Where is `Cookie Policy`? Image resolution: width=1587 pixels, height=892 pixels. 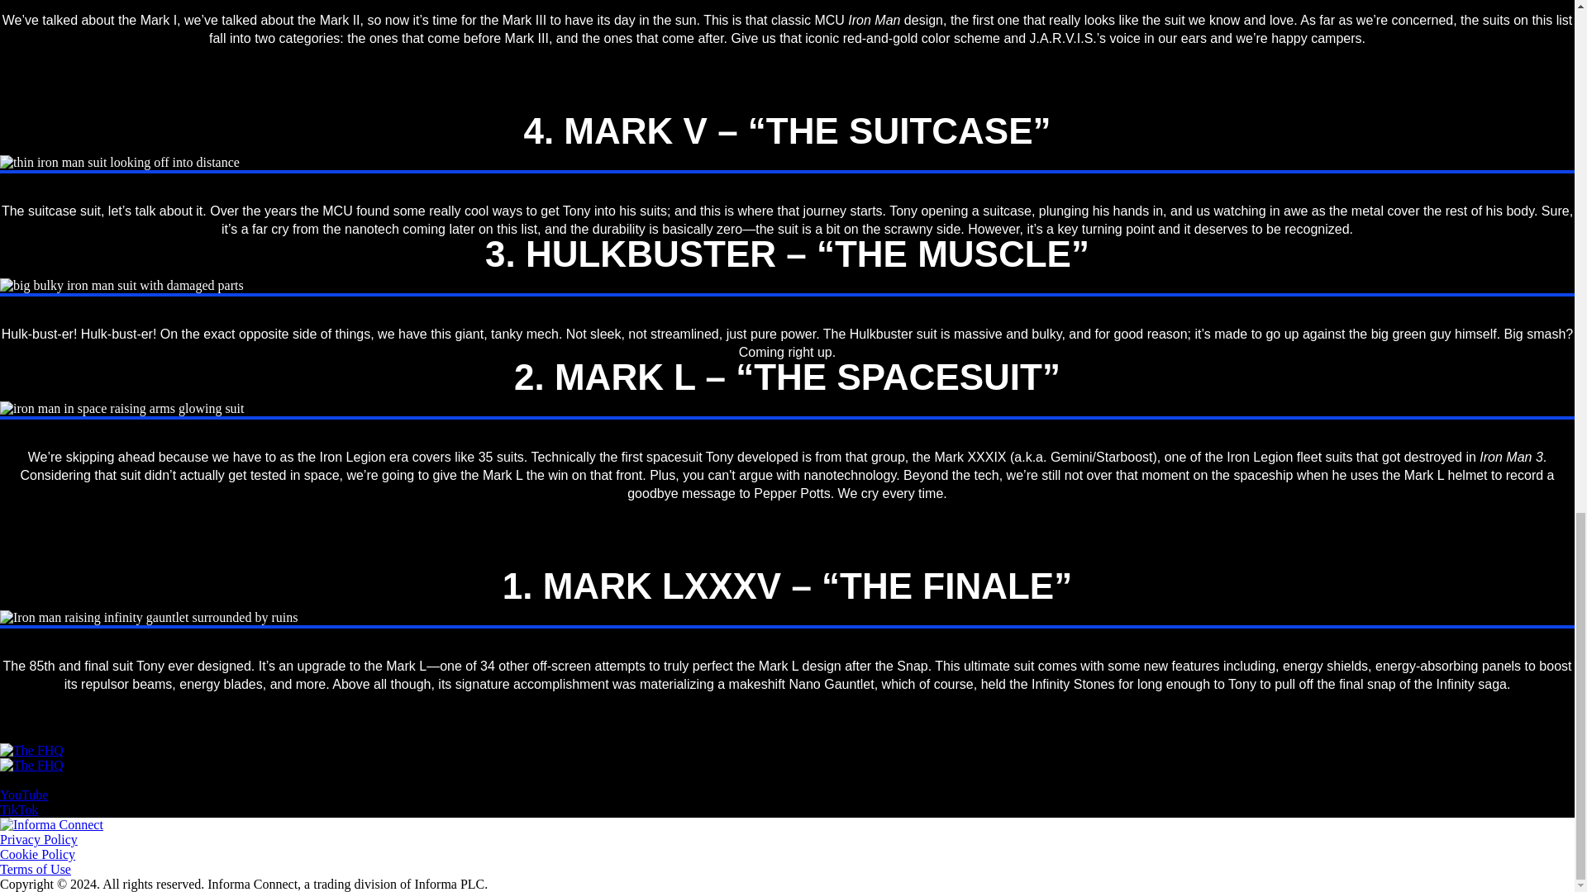 Cookie Policy is located at coordinates (37, 854).